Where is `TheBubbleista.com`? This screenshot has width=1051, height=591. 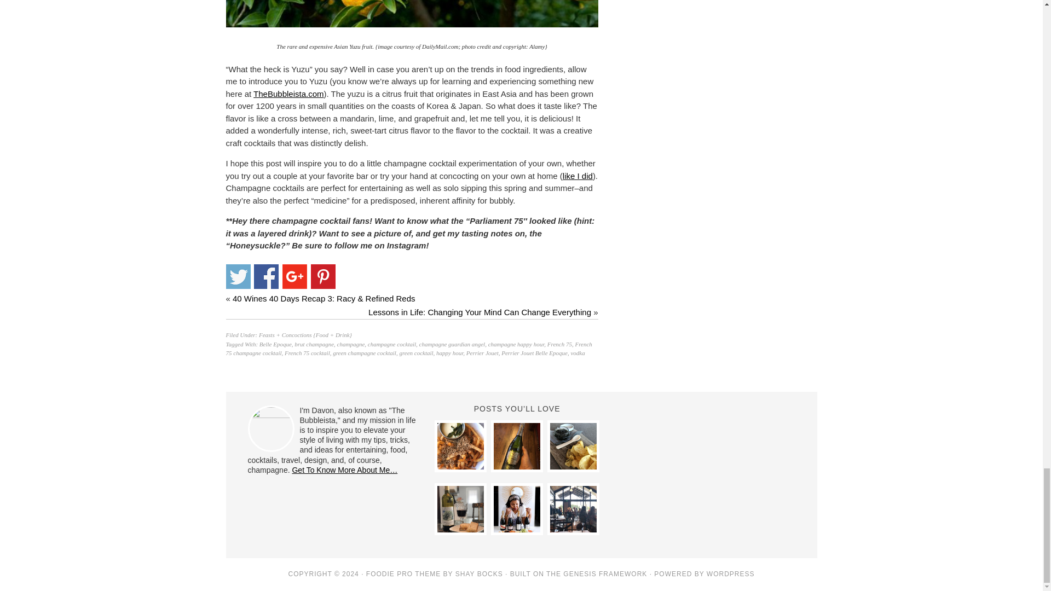 TheBubbleista.com is located at coordinates (288, 94).